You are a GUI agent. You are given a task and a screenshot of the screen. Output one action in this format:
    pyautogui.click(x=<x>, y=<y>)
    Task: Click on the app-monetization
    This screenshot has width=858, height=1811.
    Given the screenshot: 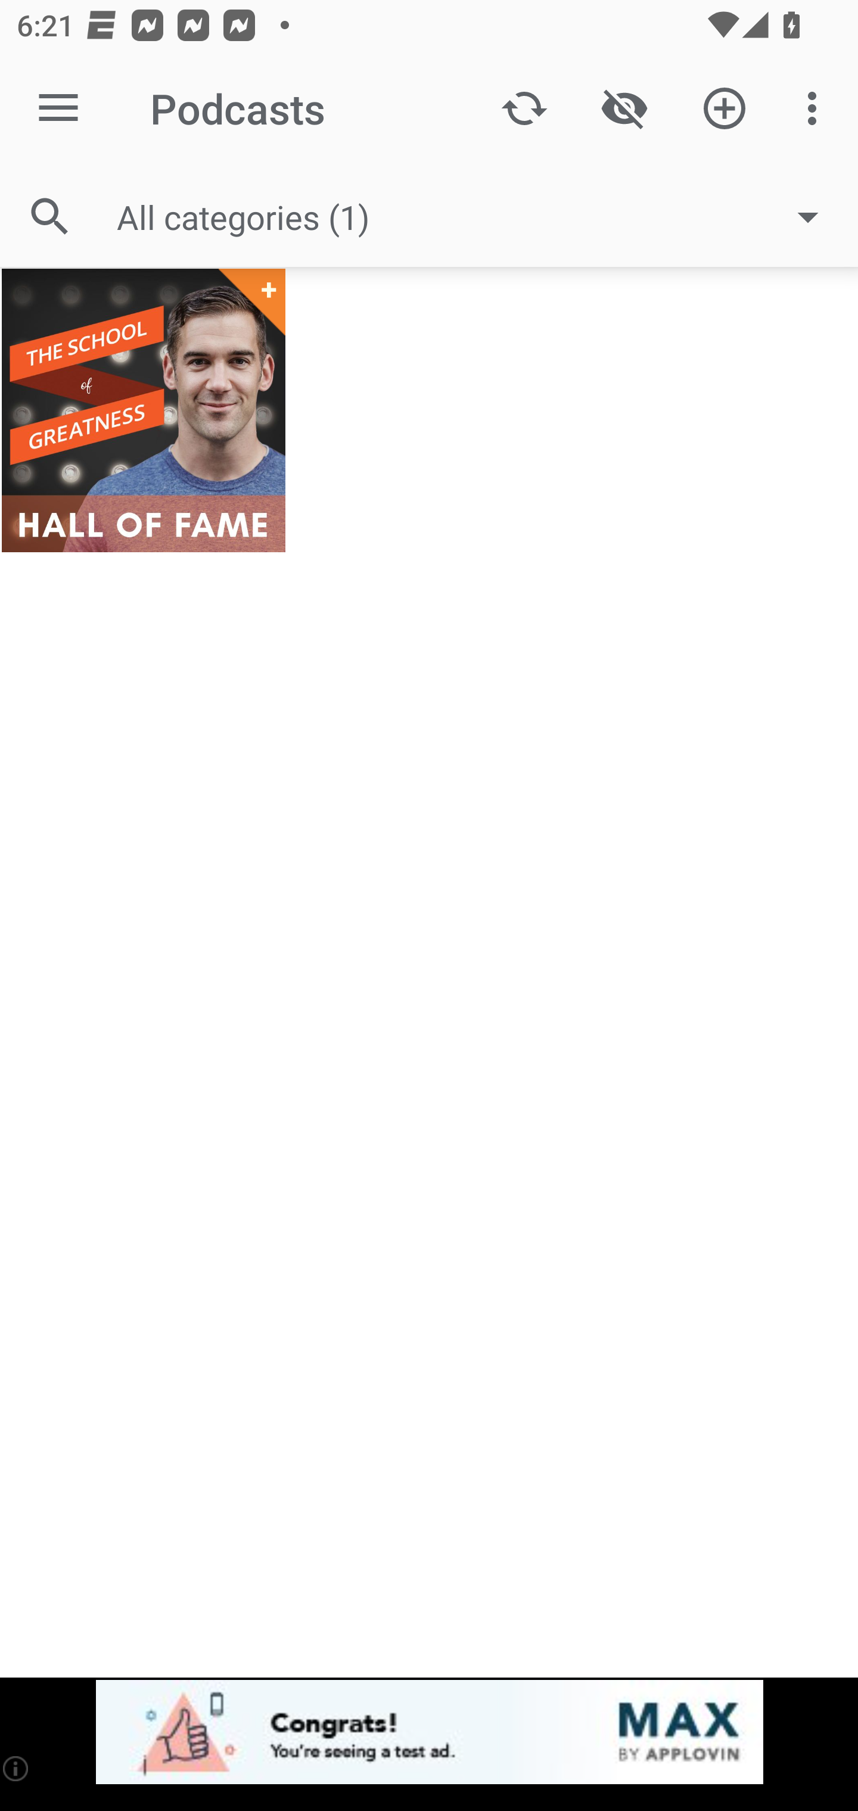 What is the action you would take?
    pyautogui.click(x=429, y=1733)
    